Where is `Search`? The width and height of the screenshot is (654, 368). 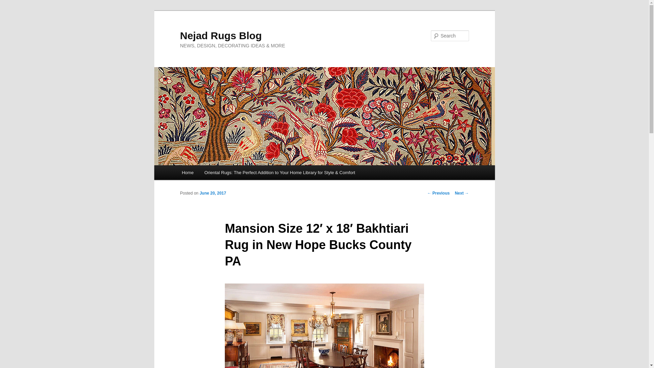 Search is located at coordinates (11, 4).